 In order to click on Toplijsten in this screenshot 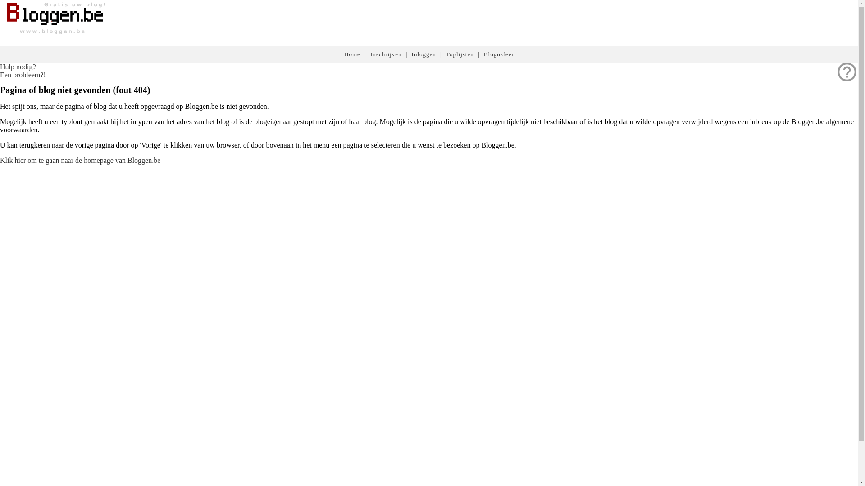, I will do `click(460, 54)`.